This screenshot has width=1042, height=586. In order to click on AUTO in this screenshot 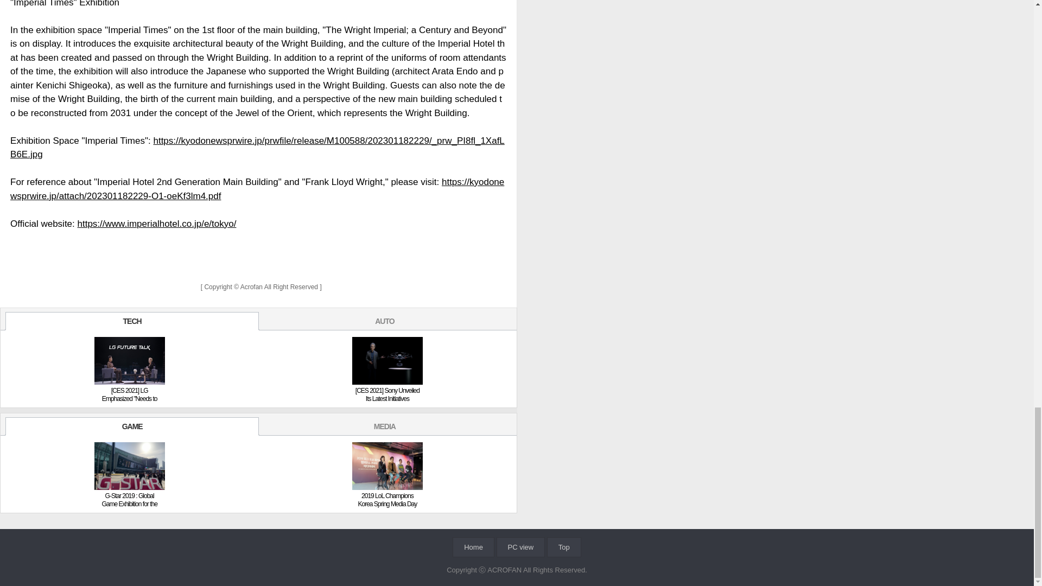, I will do `click(384, 321)`.